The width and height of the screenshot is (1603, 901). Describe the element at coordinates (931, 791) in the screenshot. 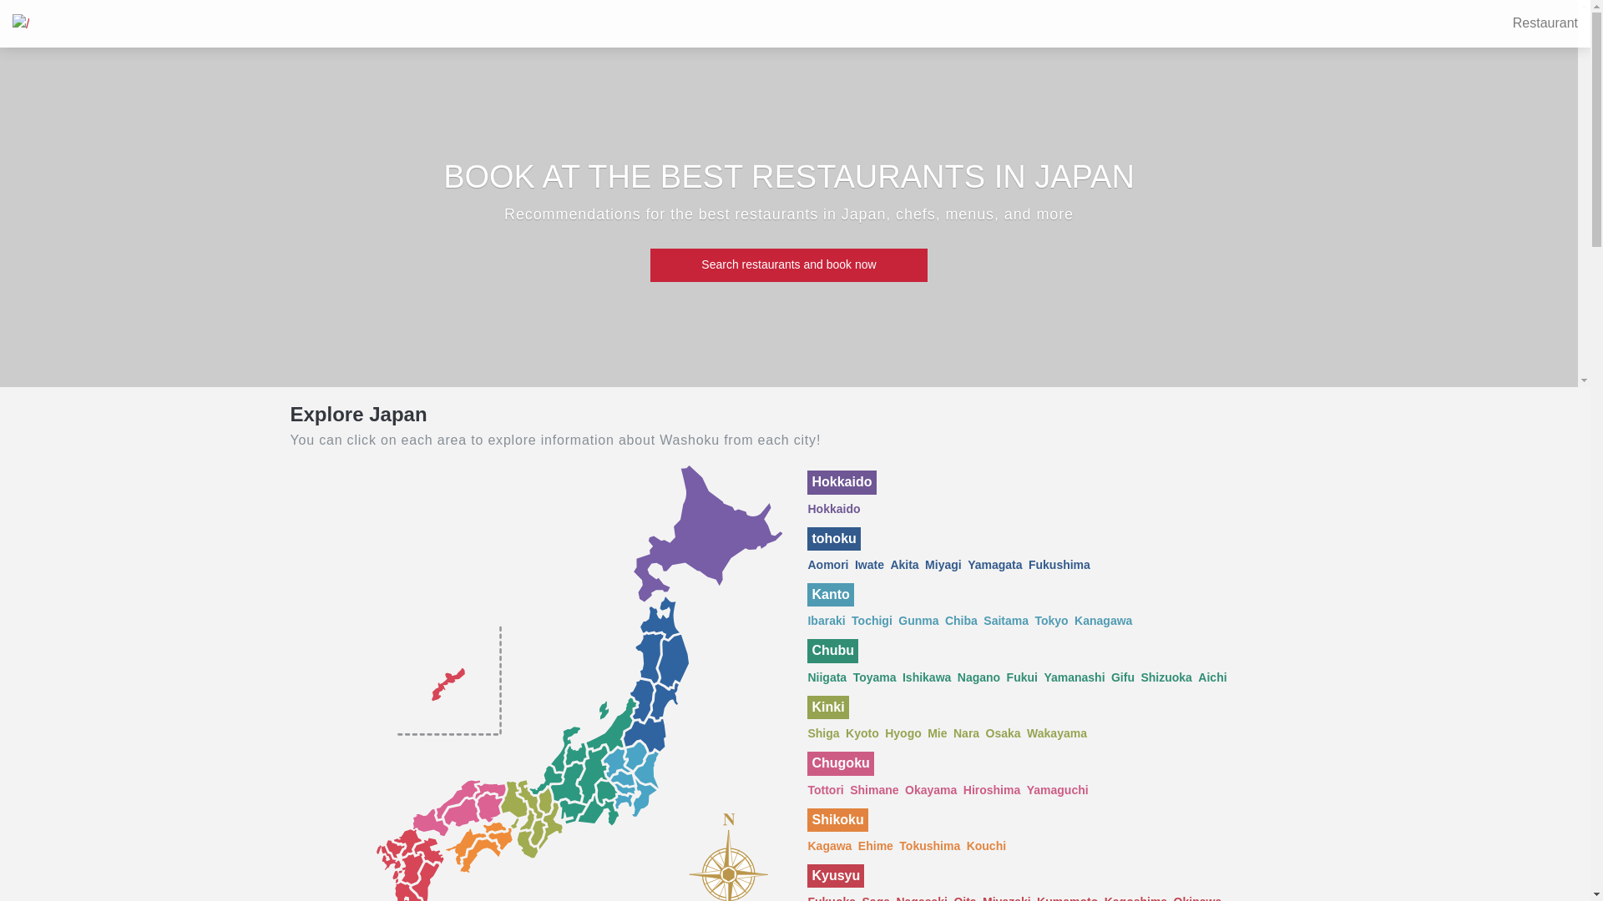

I see `Okayama` at that location.